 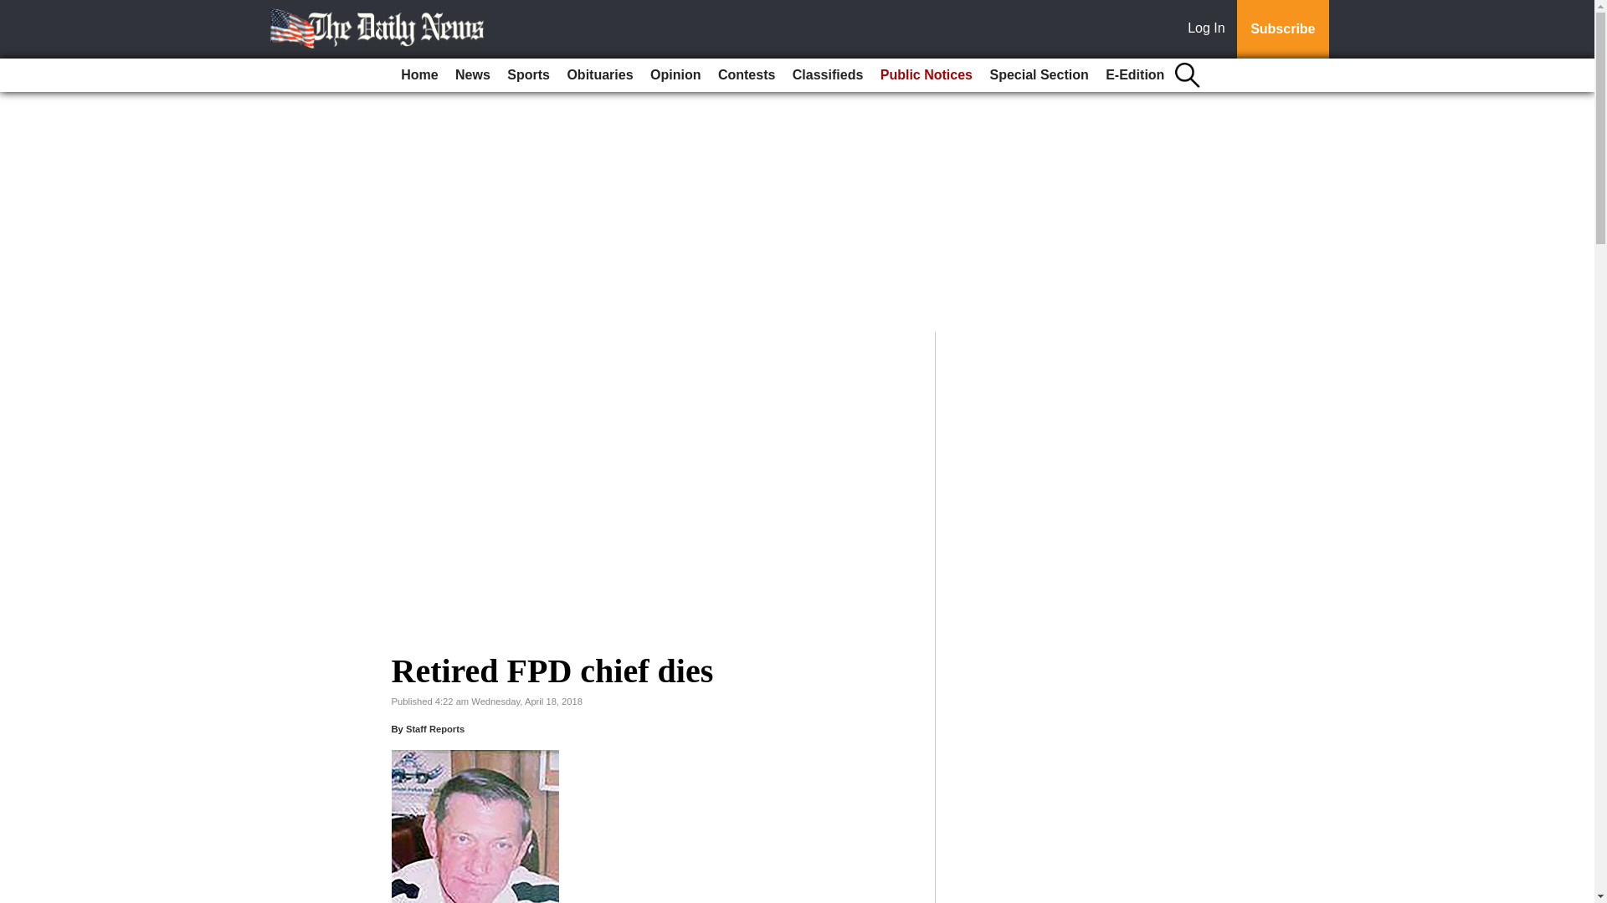 What do you see at coordinates (1209, 29) in the screenshot?
I see `Log In` at bounding box center [1209, 29].